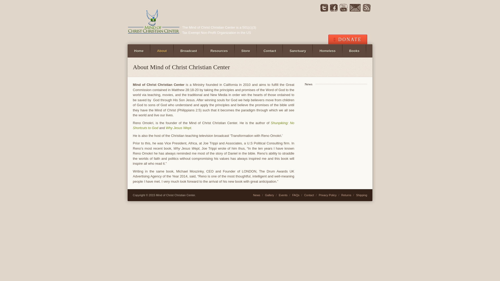  What do you see at coordinates (214, 125) in the screenshot?
I see `Shunpiking: No Shortcuts to God` at bounding box center [214, 125].